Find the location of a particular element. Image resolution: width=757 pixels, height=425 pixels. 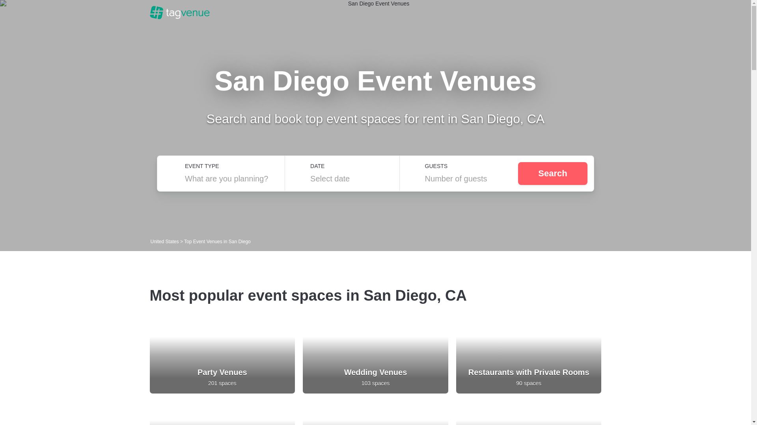

Party Venues is located at coordinates (222, 372).